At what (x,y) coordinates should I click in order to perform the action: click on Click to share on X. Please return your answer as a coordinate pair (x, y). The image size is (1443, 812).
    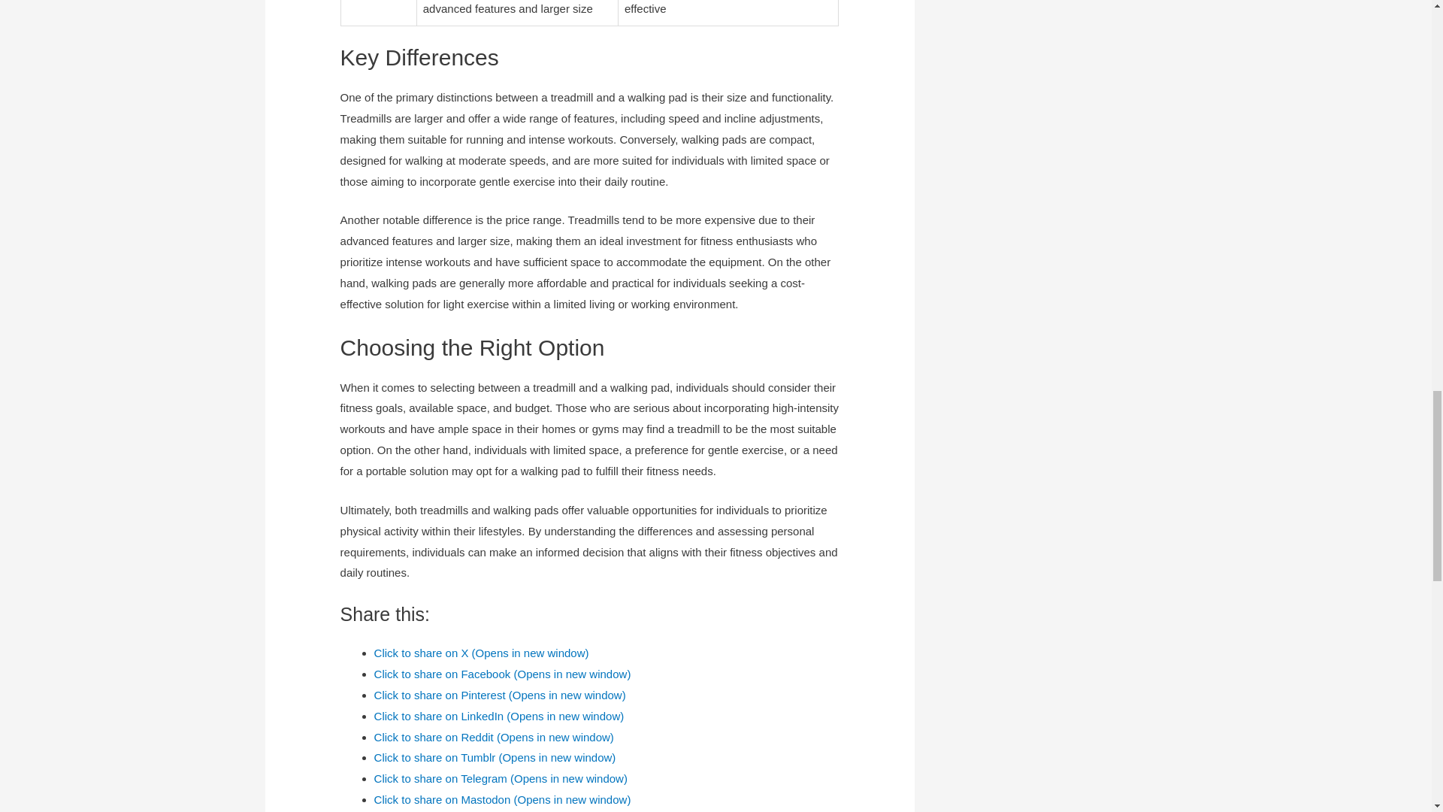
    Looking at the image, I should click on (481, 653).